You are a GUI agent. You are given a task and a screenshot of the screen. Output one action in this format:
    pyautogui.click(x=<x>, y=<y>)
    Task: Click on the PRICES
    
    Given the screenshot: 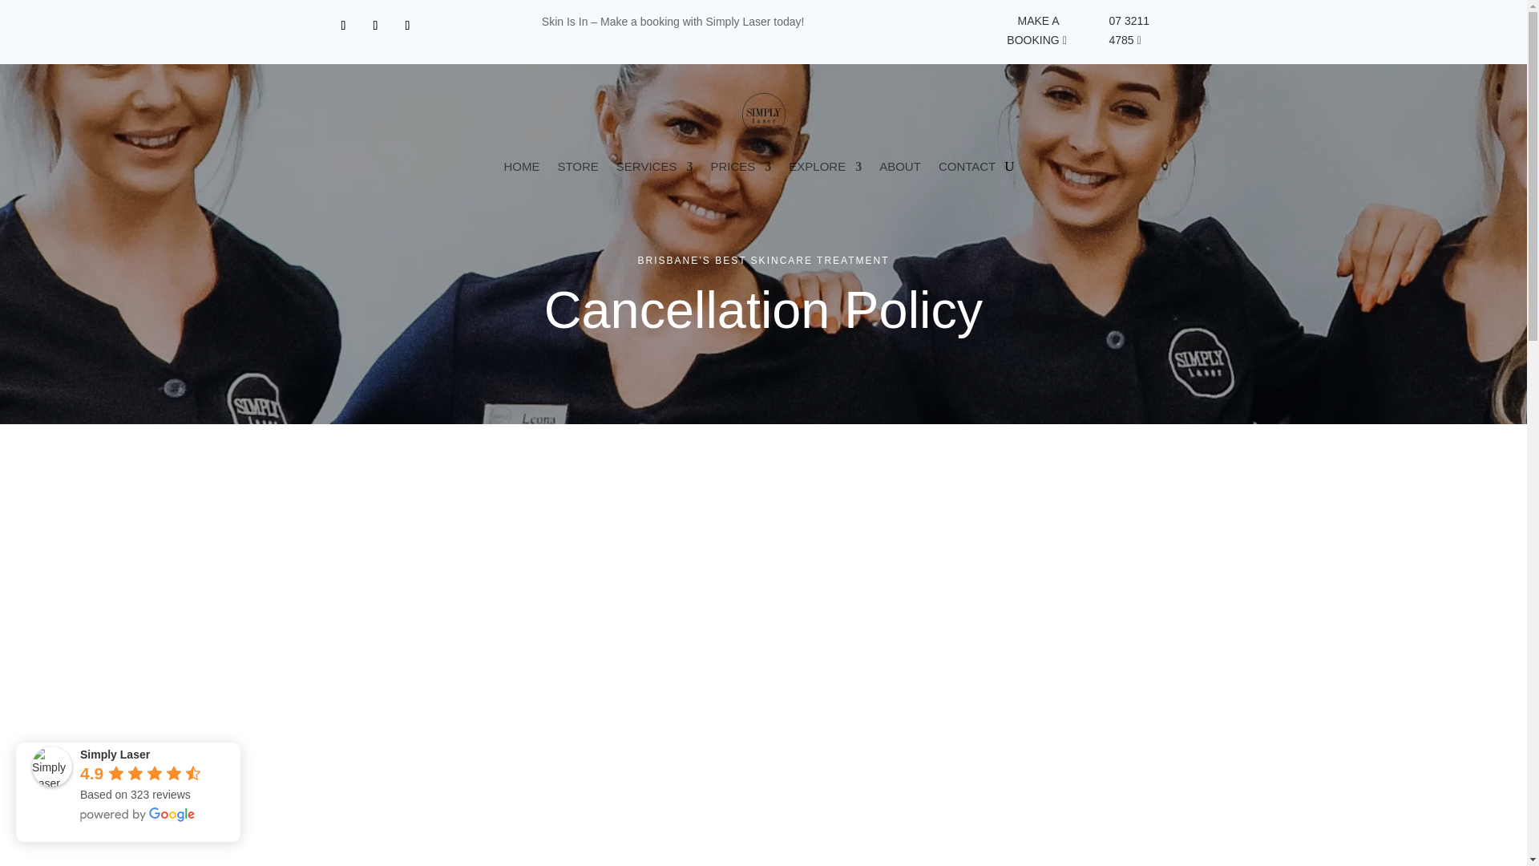 What is the action you would take?
    pyautogui.click(x=740, y=167)
    